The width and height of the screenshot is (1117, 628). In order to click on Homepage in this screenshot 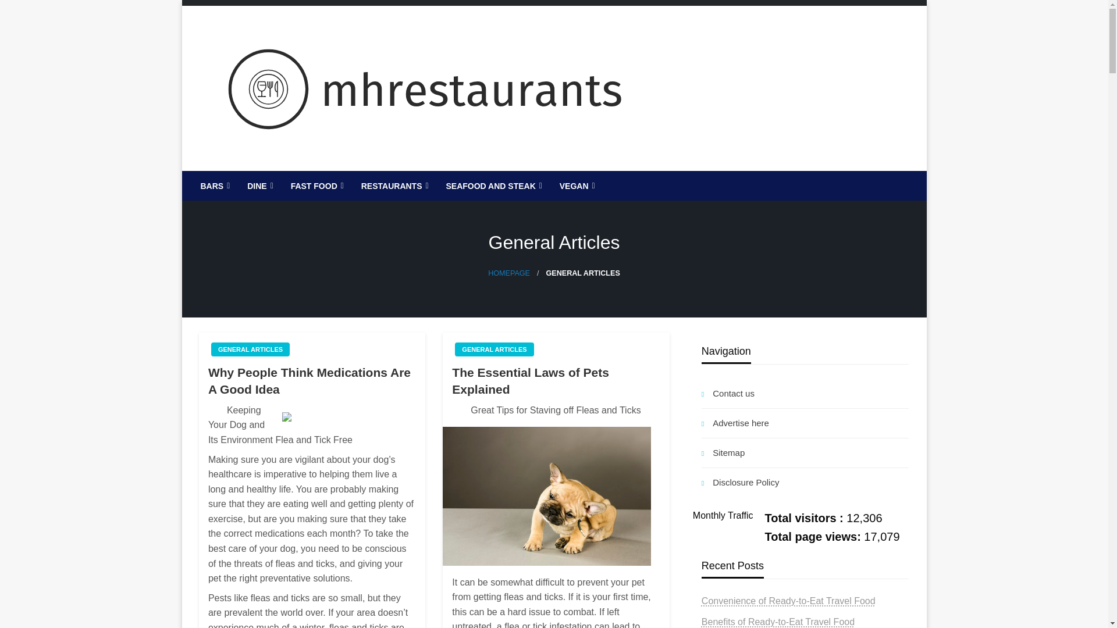, I will do `click(508, 273)`.